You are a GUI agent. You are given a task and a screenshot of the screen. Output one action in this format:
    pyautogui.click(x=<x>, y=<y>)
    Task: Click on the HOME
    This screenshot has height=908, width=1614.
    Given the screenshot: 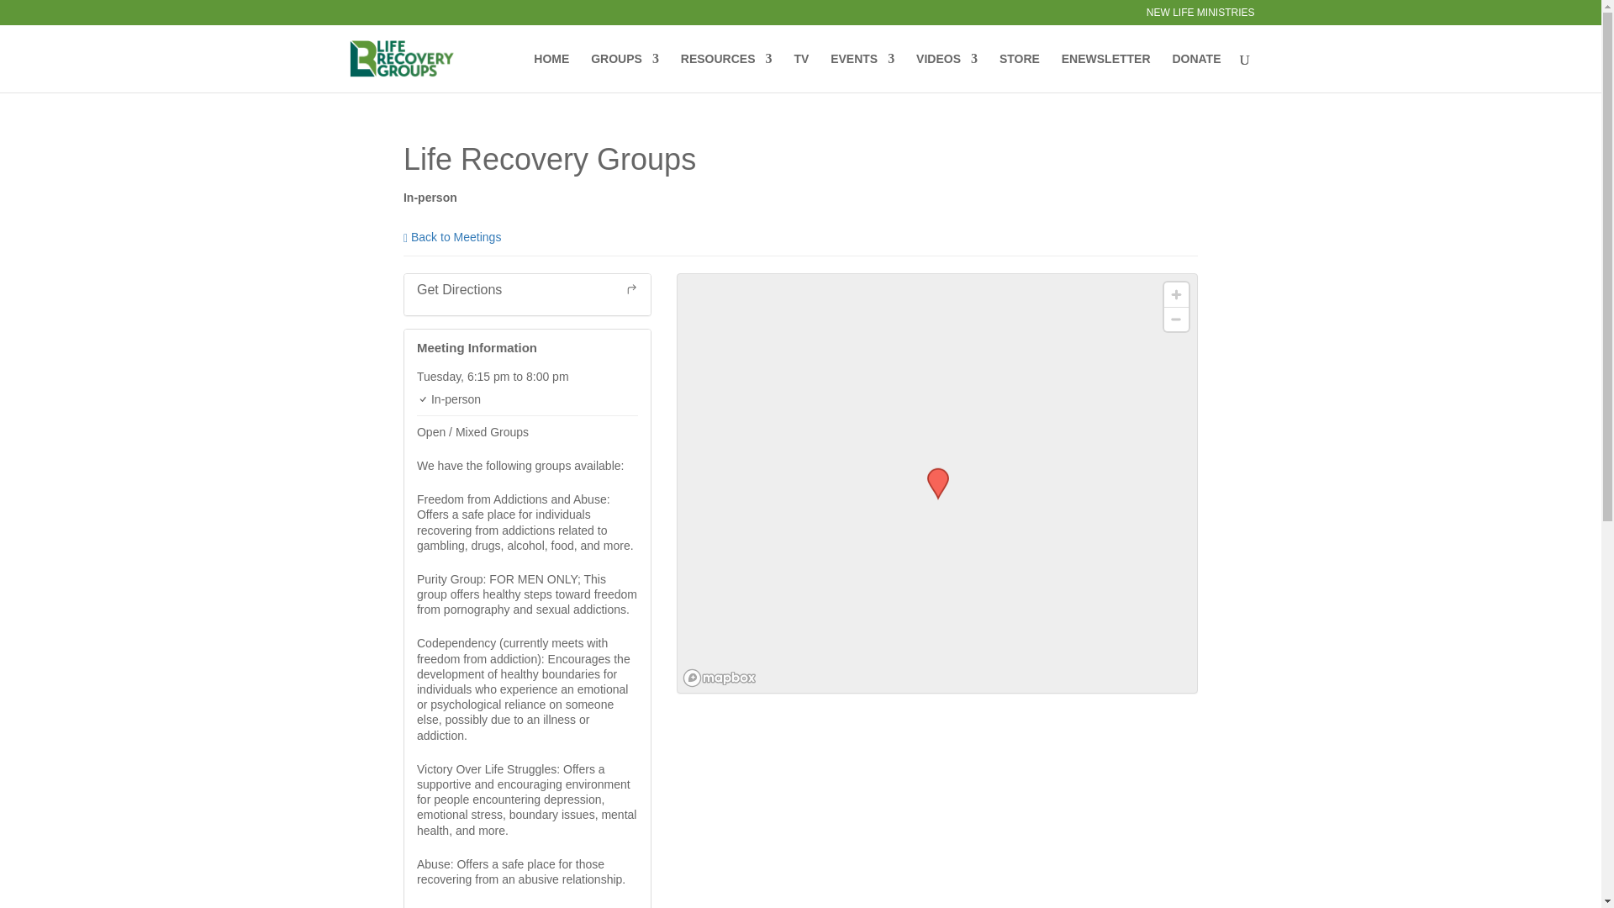 What is the action you would take?
    pyautogui.click(x=551, y=72)
    